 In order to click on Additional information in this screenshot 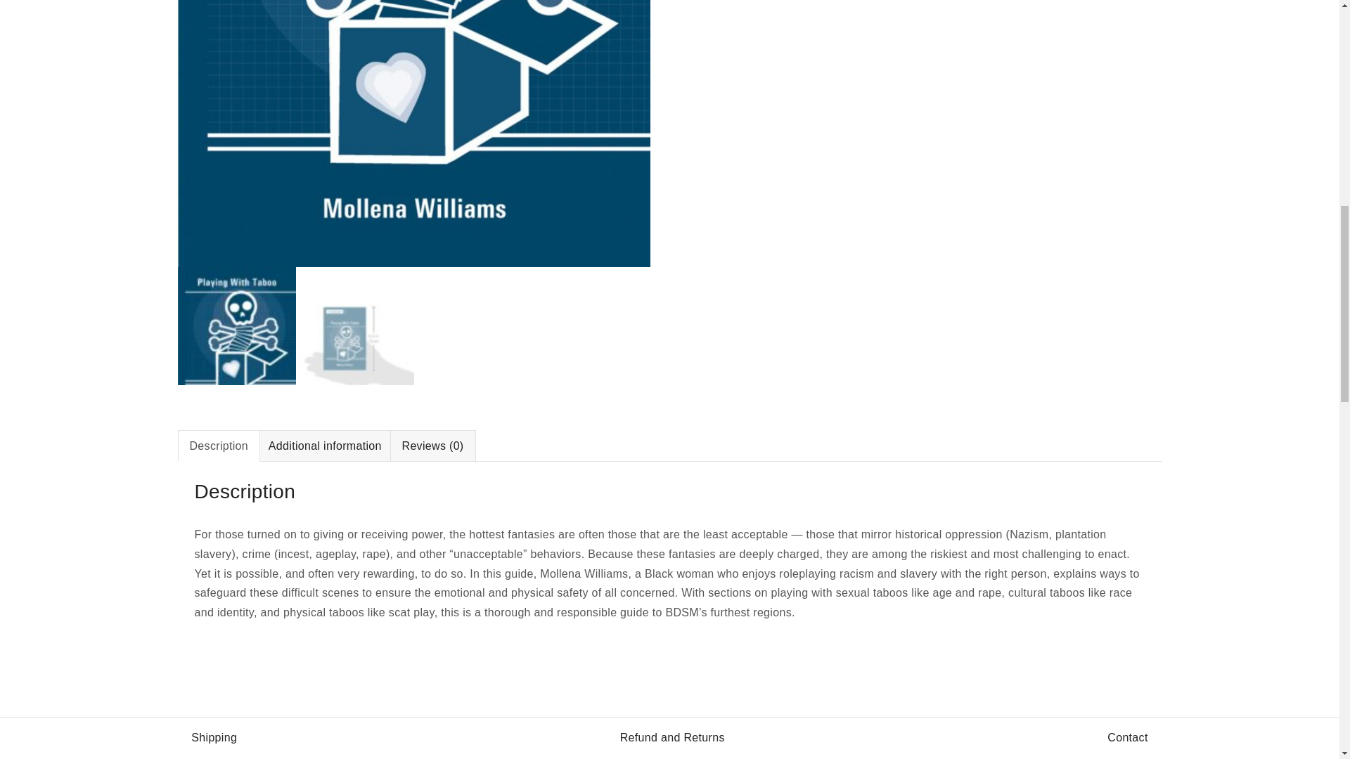, I will do `click(325, 446)`.